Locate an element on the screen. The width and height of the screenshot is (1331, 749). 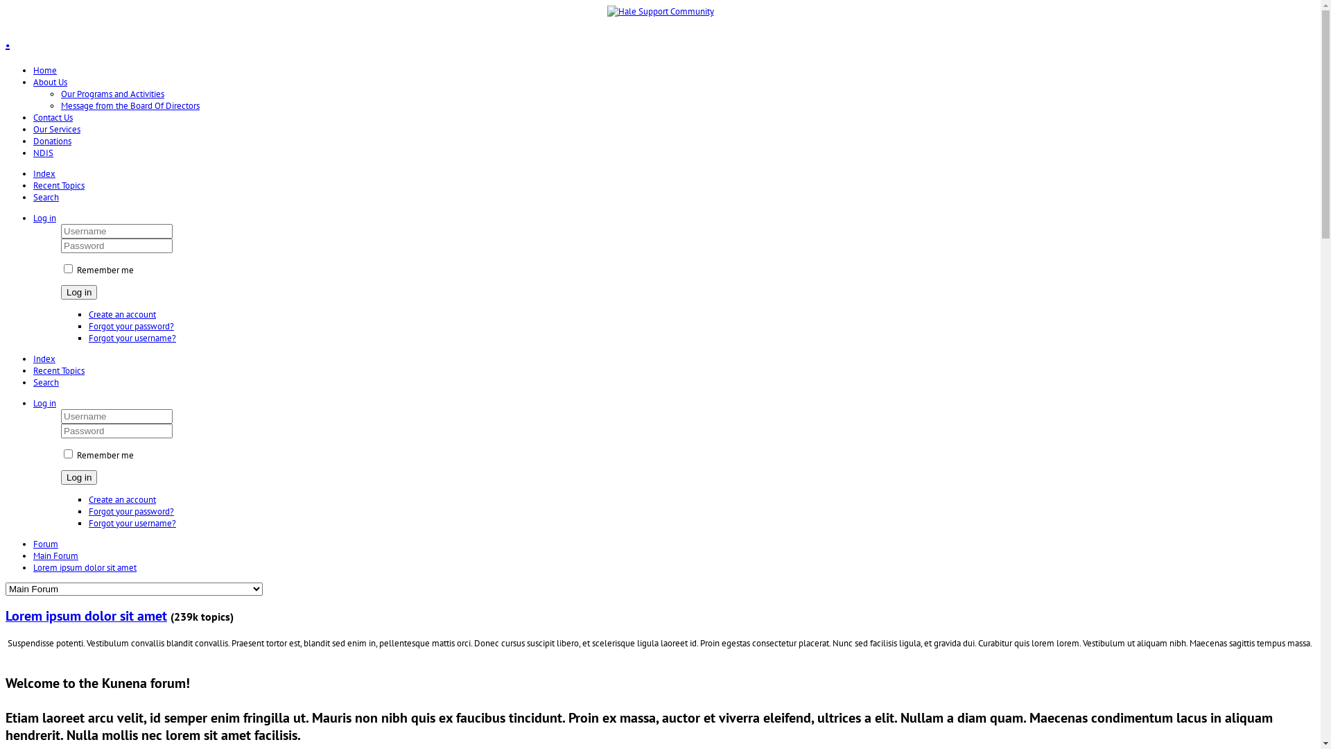
Recent Topics is located at coordinates (59, 370).